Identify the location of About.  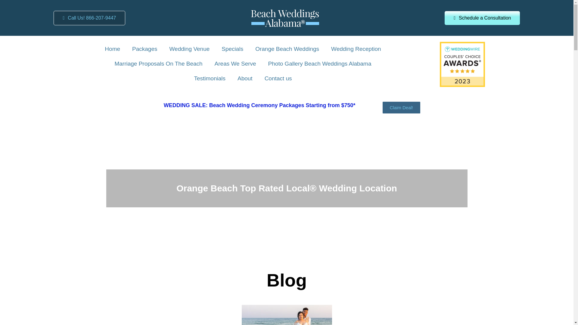
(245, 79).